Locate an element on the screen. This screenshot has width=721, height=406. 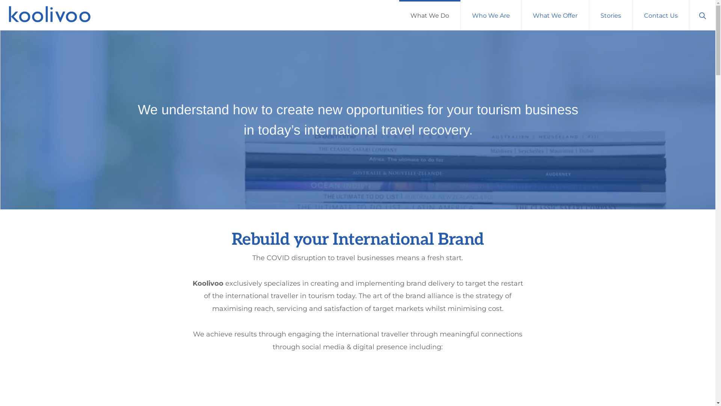
ABOUT US is located at coordinates (173, 384).